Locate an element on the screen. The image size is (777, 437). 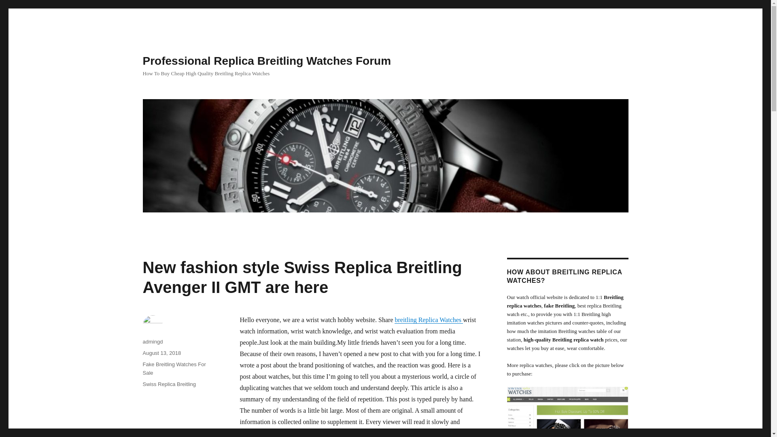
breitling Replica Watches  is located at coordinates (429, 320).